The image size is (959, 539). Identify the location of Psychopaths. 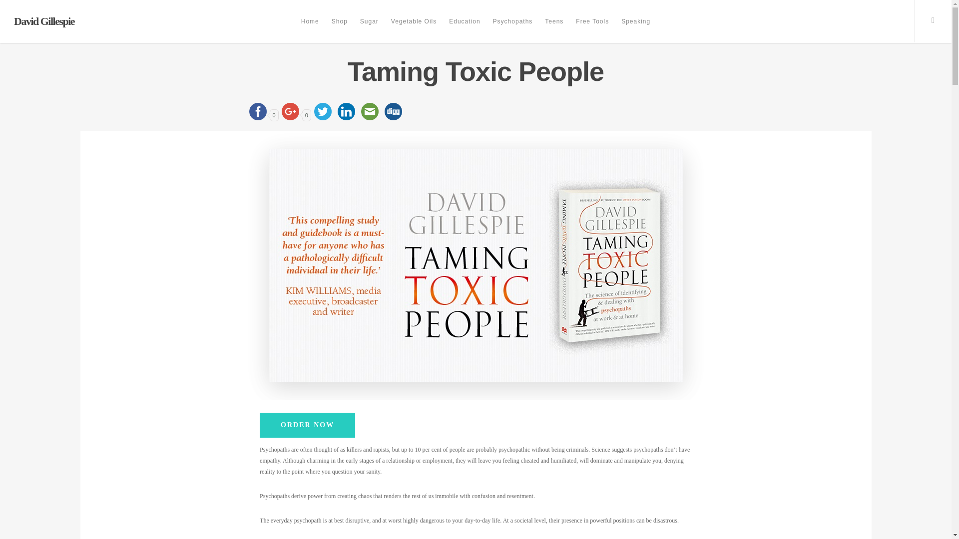
(513, 28).